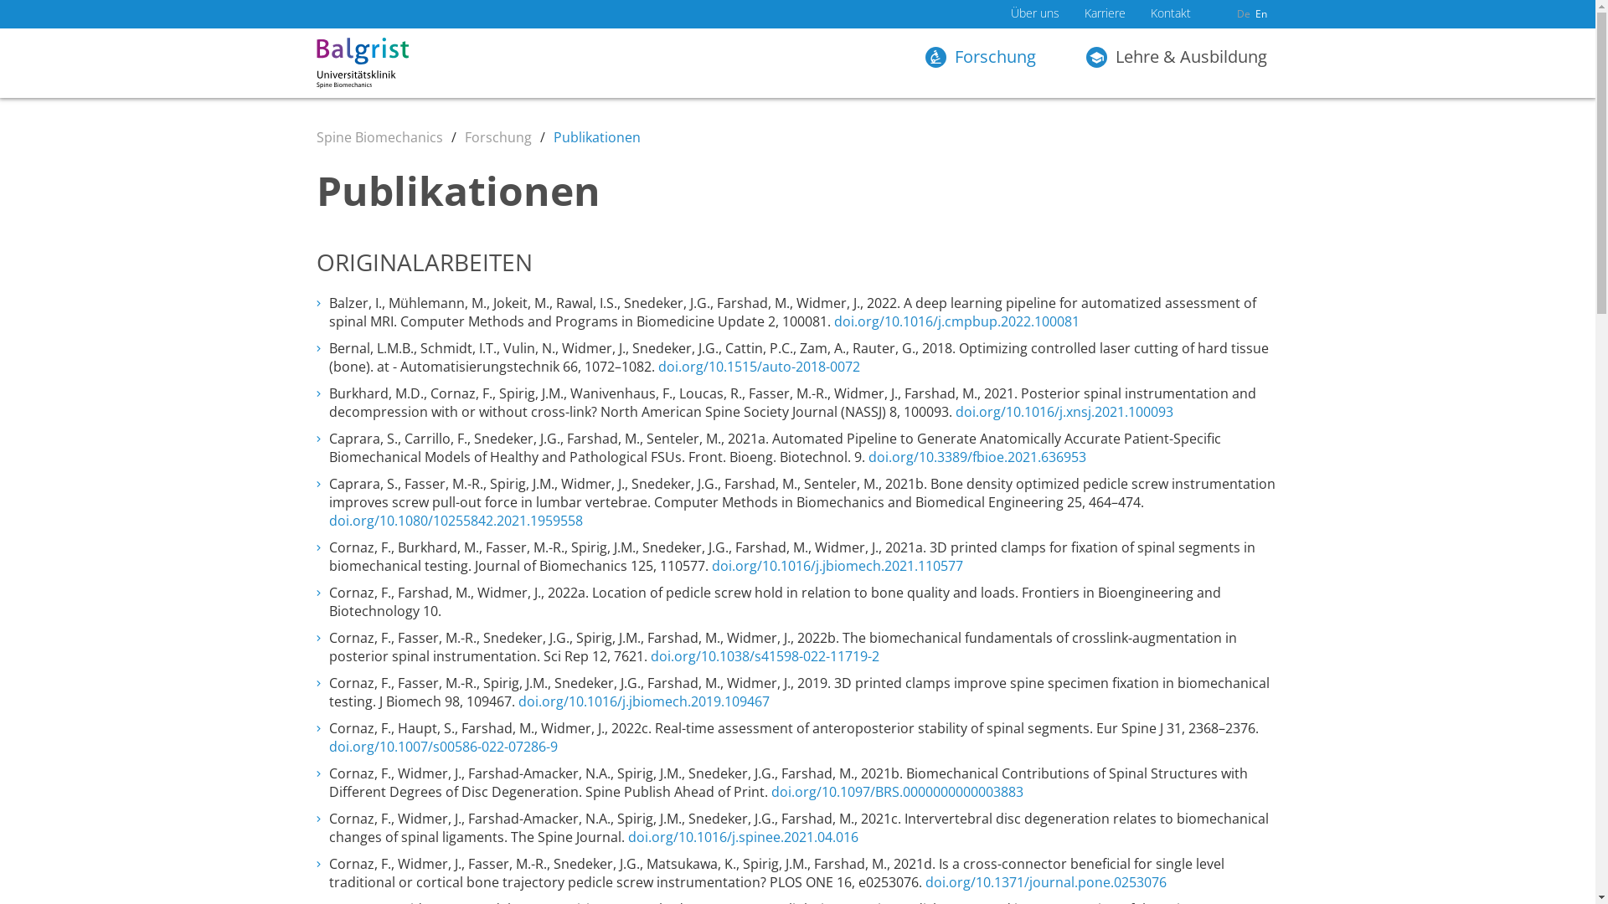 This screenshot has height=904, width=1608. I want to click on doi.org/10.1080/10255842.2021.1959558, so click(456, 521).